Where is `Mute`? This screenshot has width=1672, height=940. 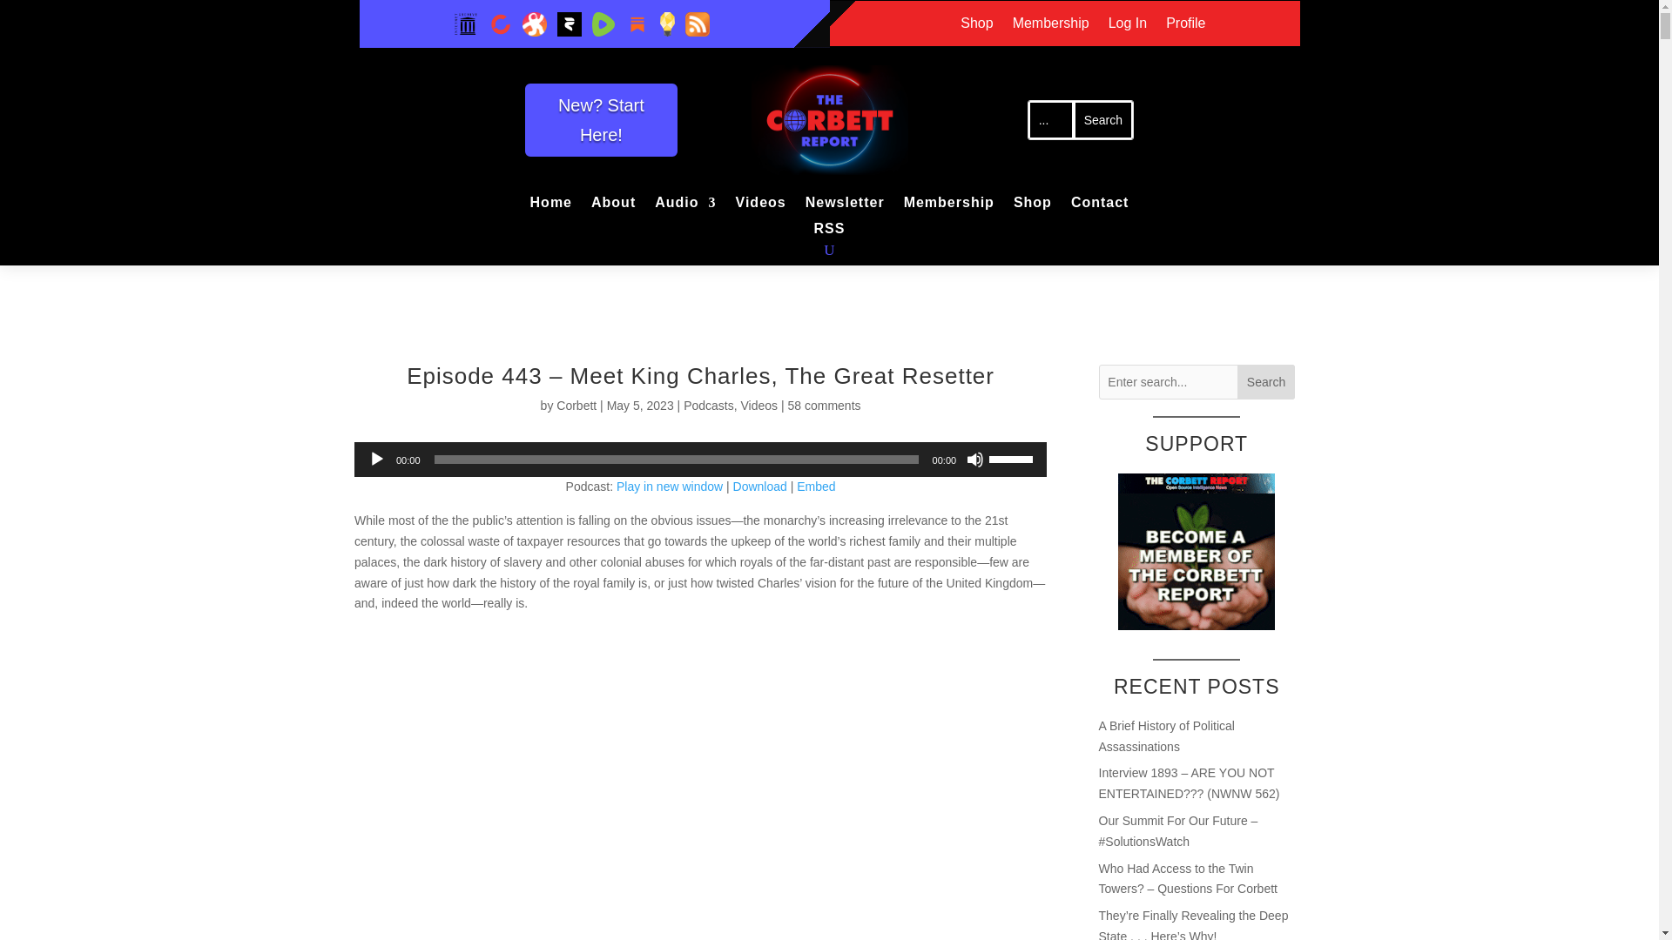
Mute is located at coordinates (975, 460).